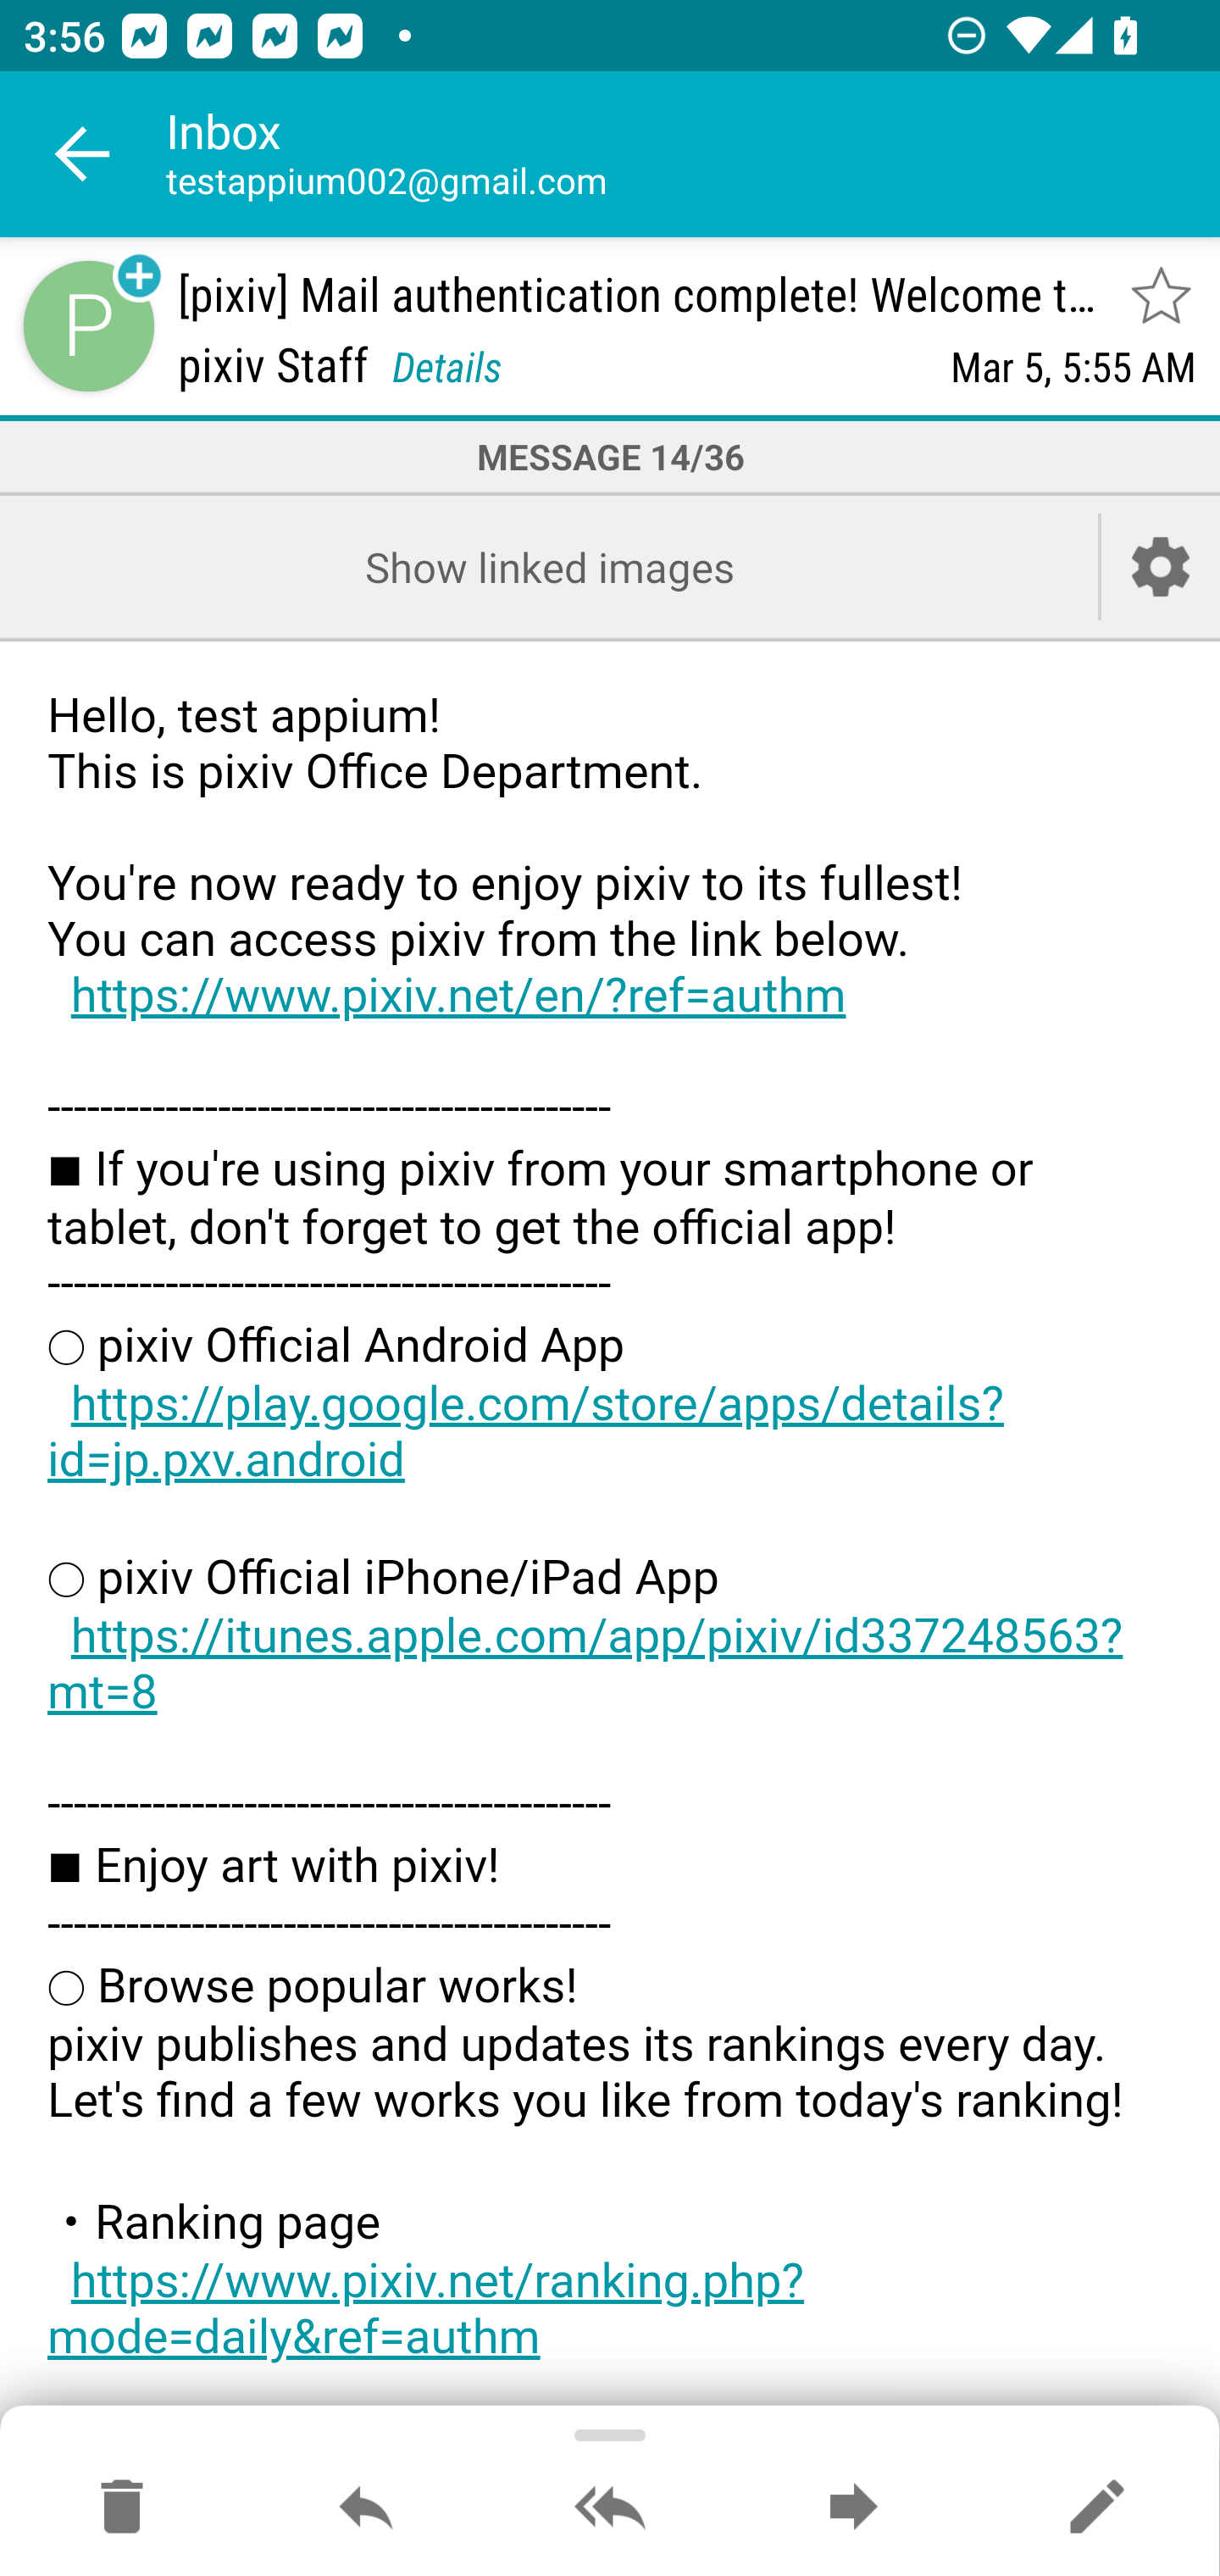  I want to click on Move to Deleted, so click(122, 2508).